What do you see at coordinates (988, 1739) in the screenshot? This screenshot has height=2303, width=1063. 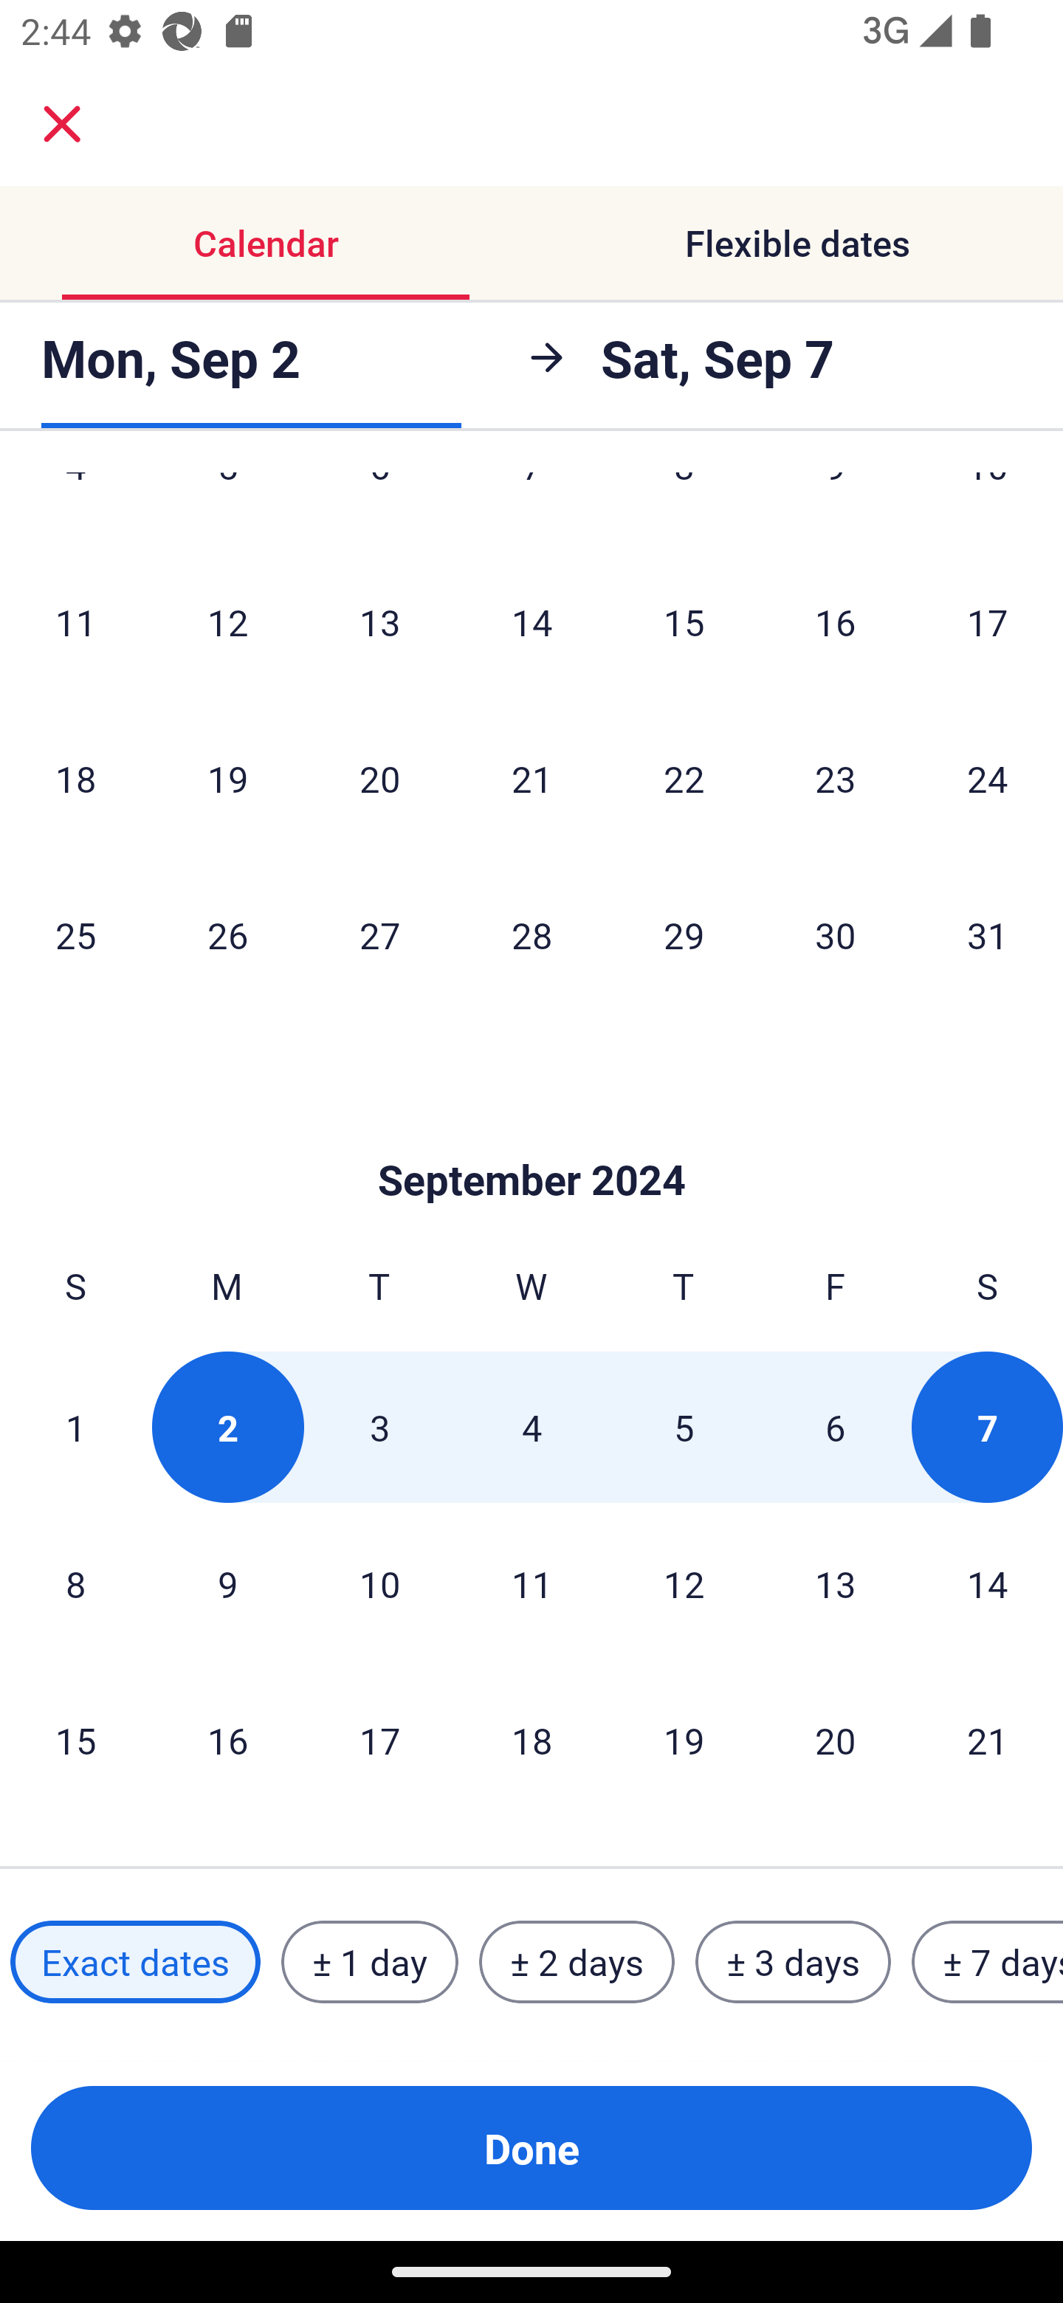 I see `21 Saturday, September 21, 2024` at bounding box center [988, 1739].